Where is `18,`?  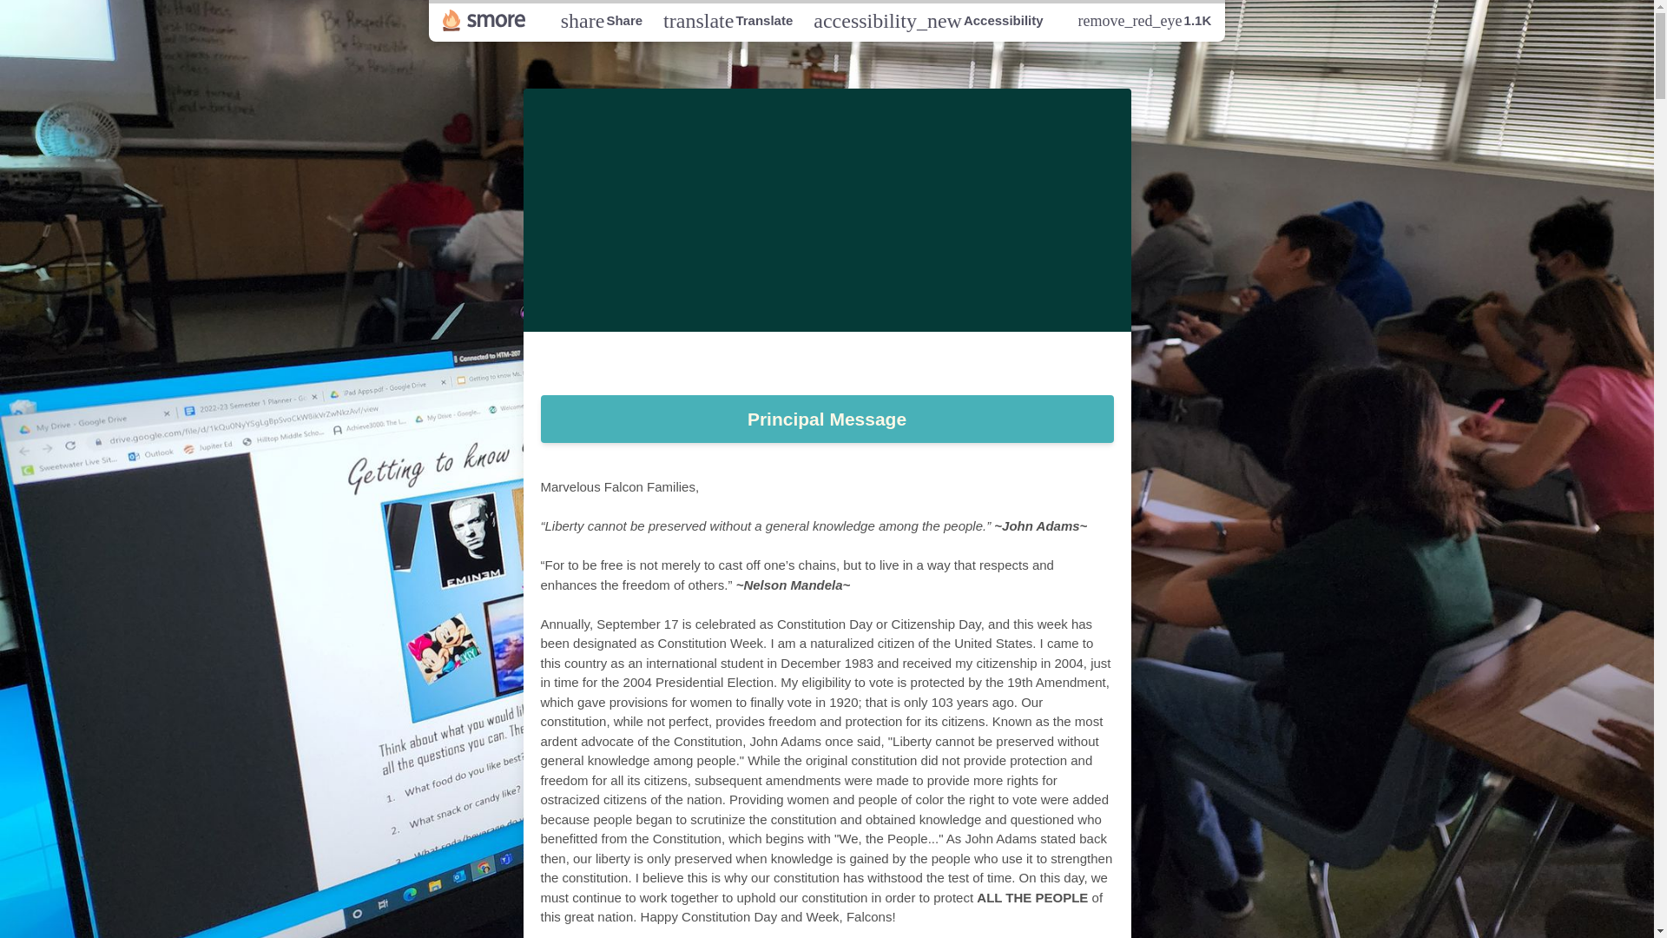
18, is located at coordinates (601, 20).